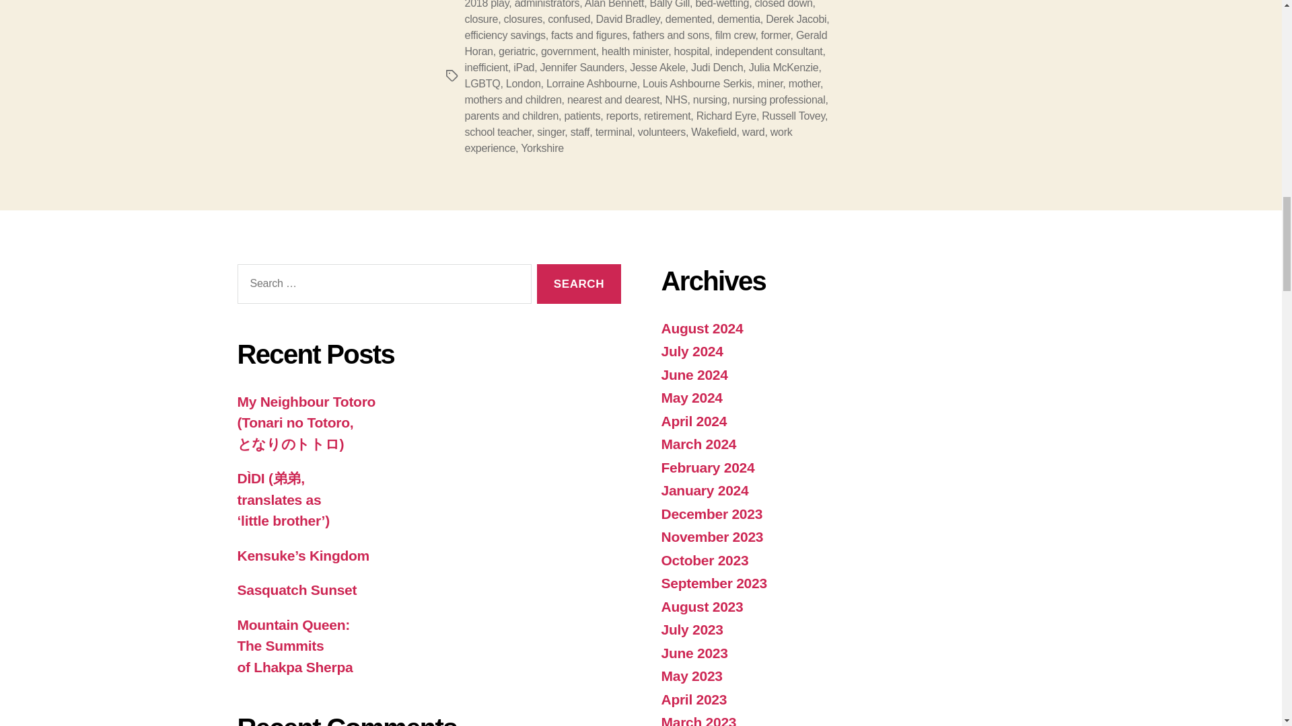 This screenshot has width=1292, height=726. Describe the element at coordinates (579, 284) in the screenshot. I see `Search` at that location.